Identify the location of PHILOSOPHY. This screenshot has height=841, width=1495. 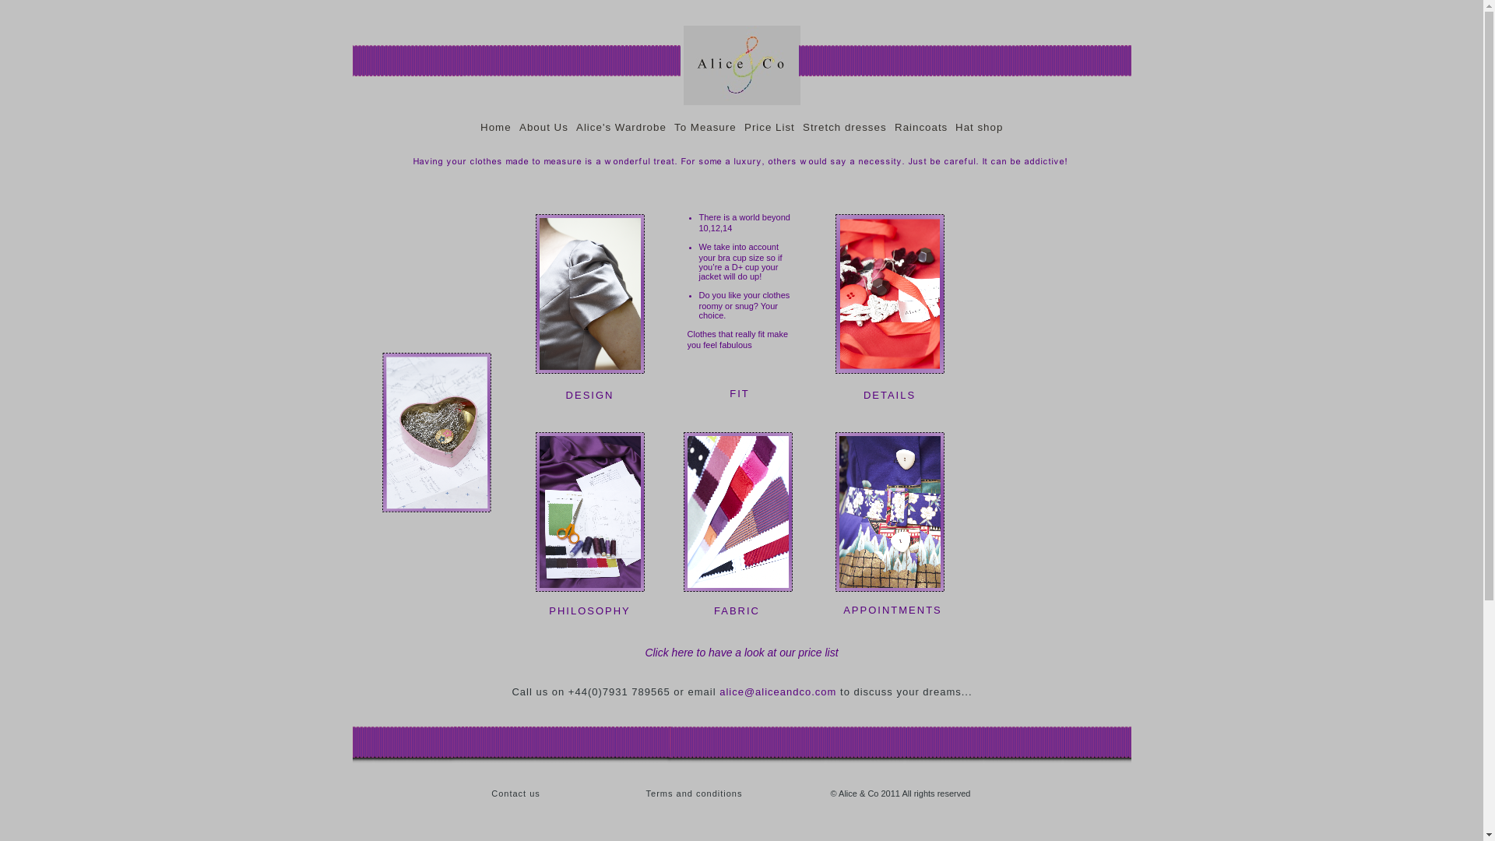
(589, 611).